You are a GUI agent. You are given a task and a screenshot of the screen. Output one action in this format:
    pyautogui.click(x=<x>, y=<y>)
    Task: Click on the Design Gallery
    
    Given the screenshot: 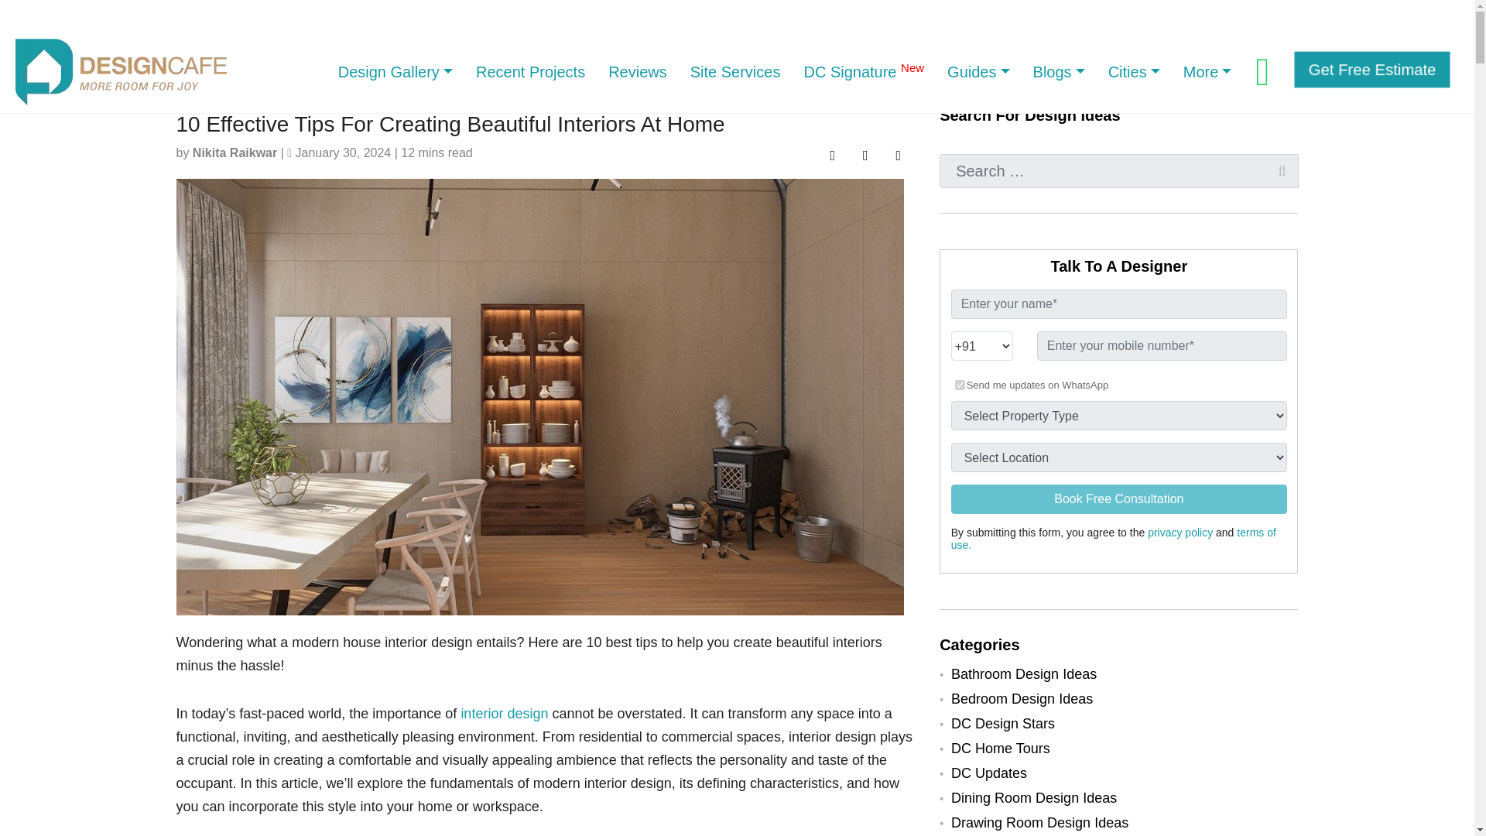 What is the action you would take?
    pyautogui.click(x=395, y=71)
    